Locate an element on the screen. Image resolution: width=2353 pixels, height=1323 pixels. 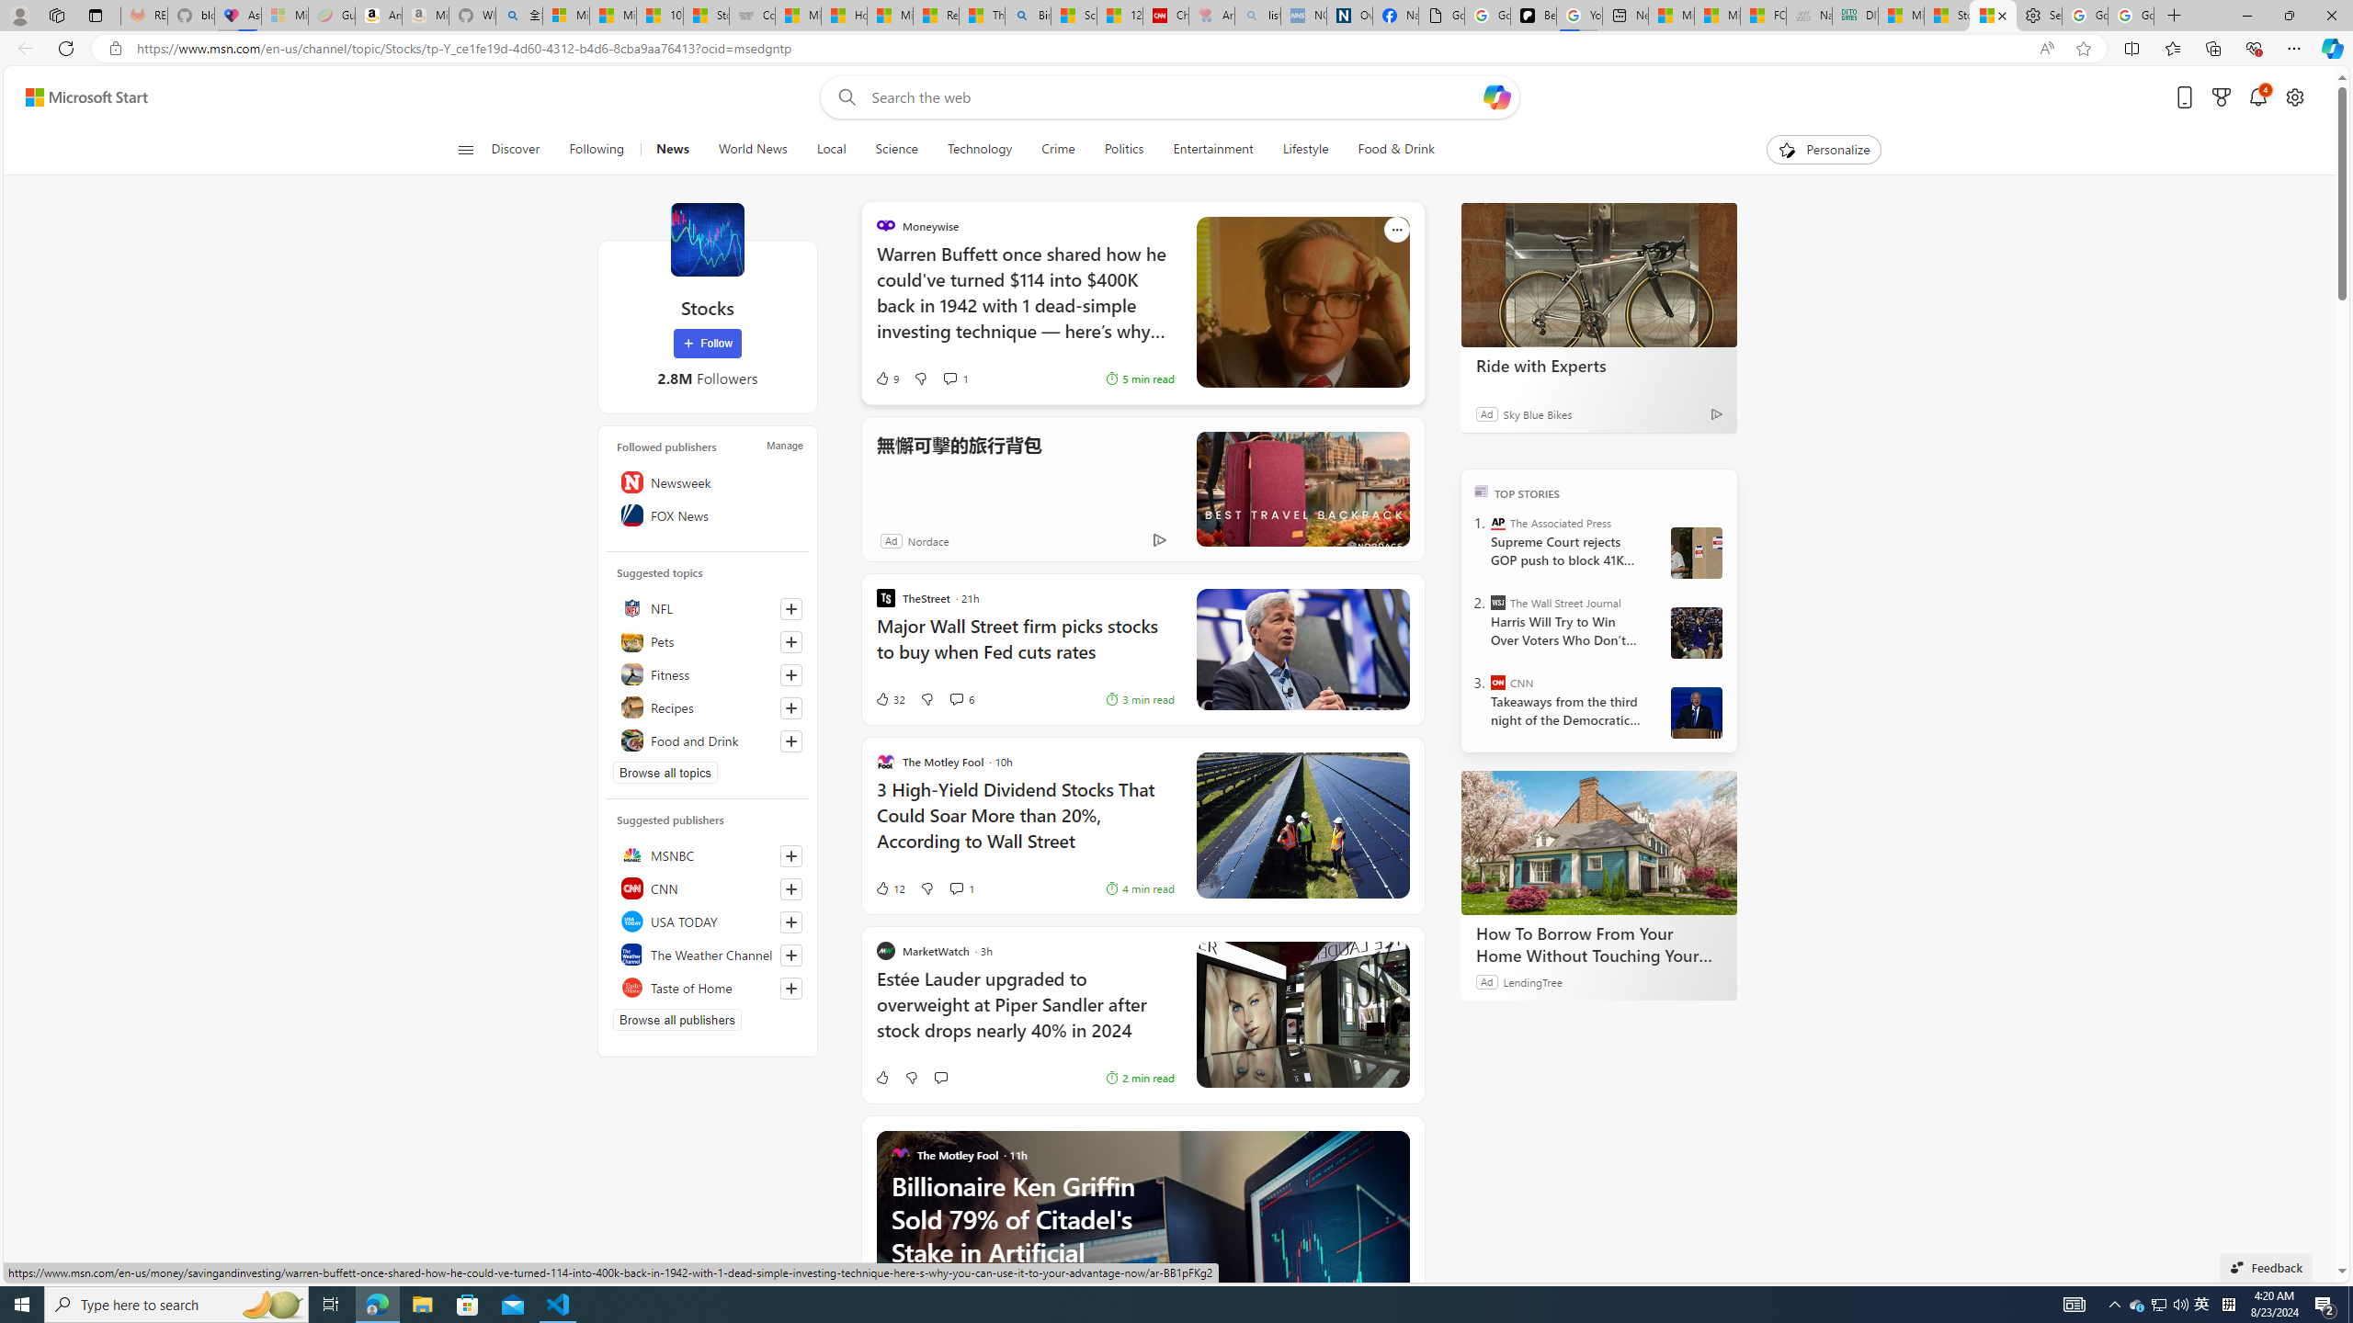
Following is located at coordinates (598, 150).